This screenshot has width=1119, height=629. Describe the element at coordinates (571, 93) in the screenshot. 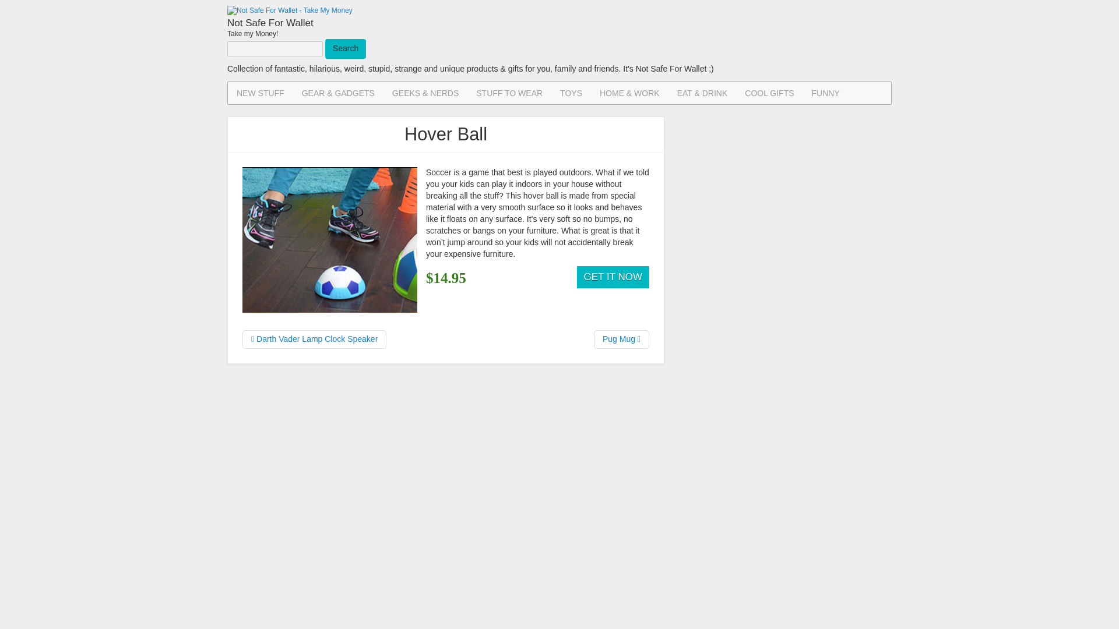

I see `Toys` at that location.